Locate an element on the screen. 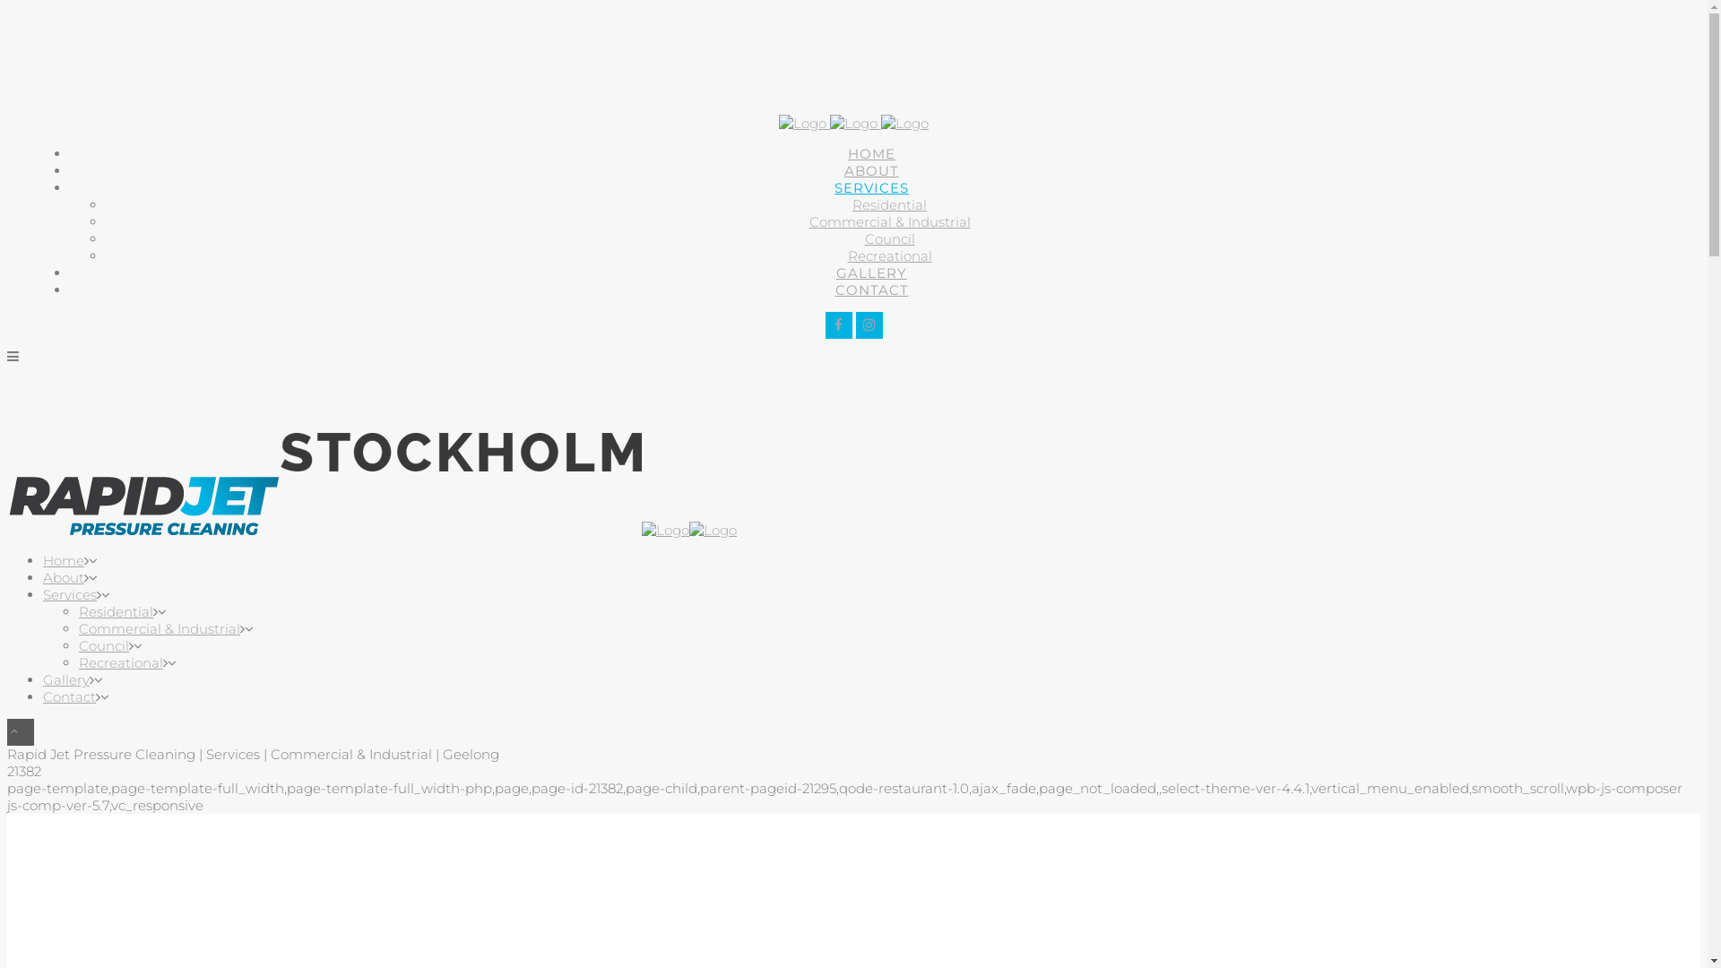 Image resolution: width=1721 pixels, height=968 pixels. Council is located at coordinates (104, 645).